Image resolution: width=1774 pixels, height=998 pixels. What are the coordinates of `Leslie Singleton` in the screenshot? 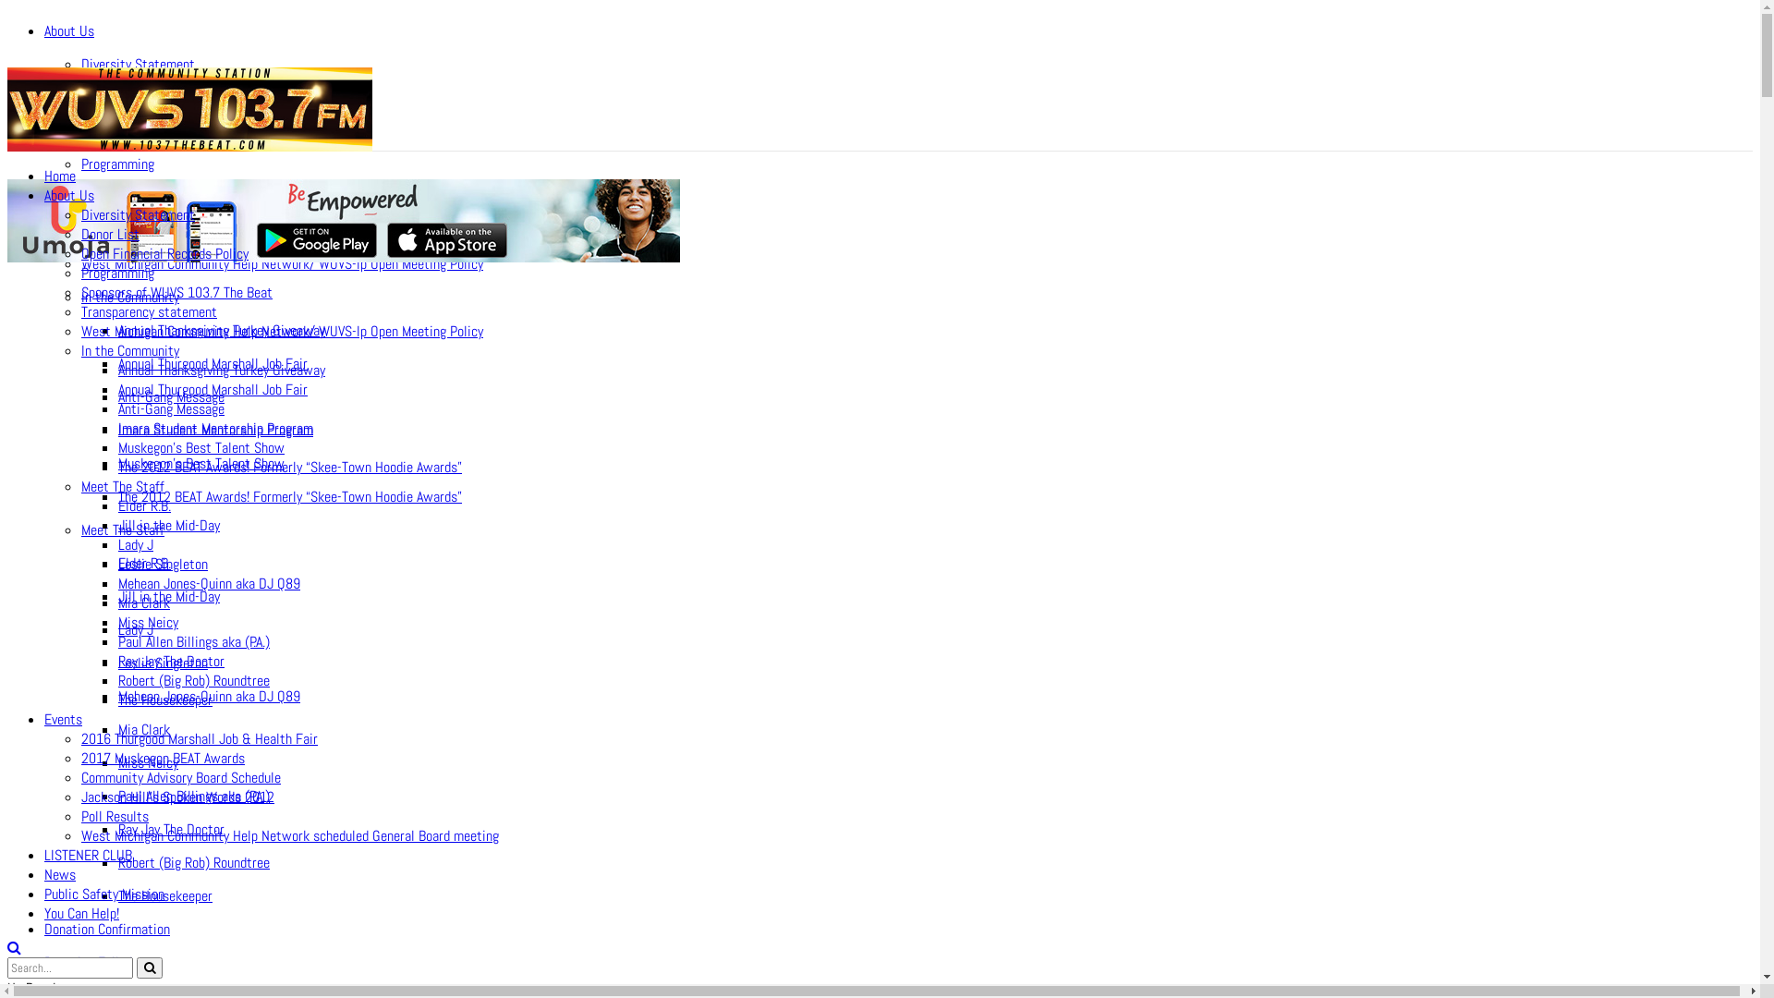 It's located at (163, 564).